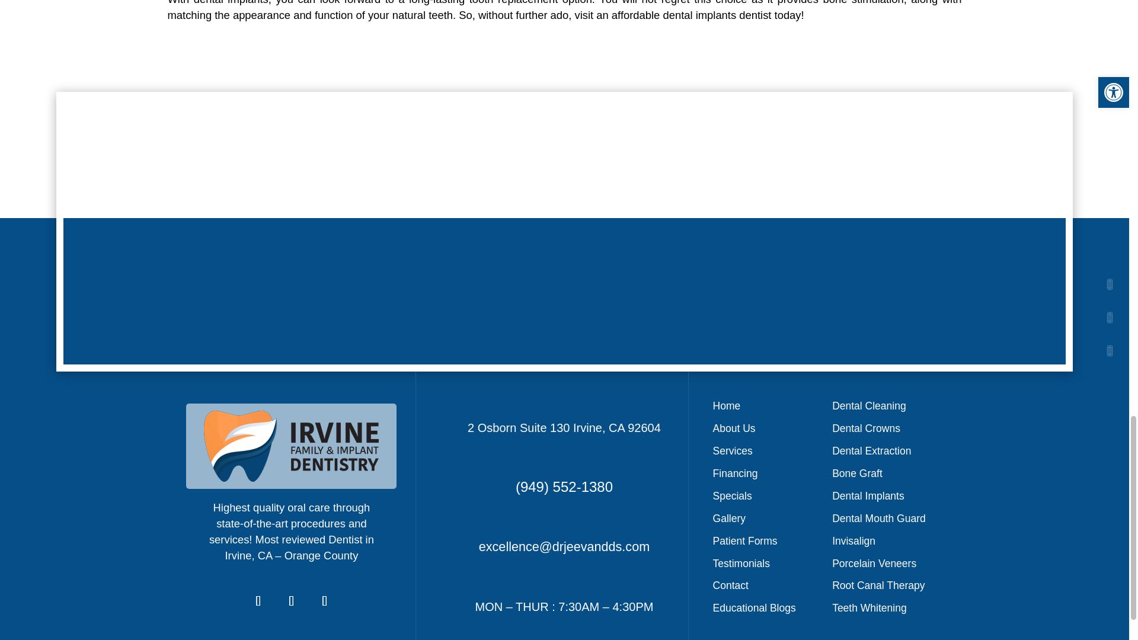 The width and height of the screenshot is (1138, 640). What do you see at coordinates (258, 601) in the screenshot?
I see `Follow on Facebook` at bounding box center [258, 601].